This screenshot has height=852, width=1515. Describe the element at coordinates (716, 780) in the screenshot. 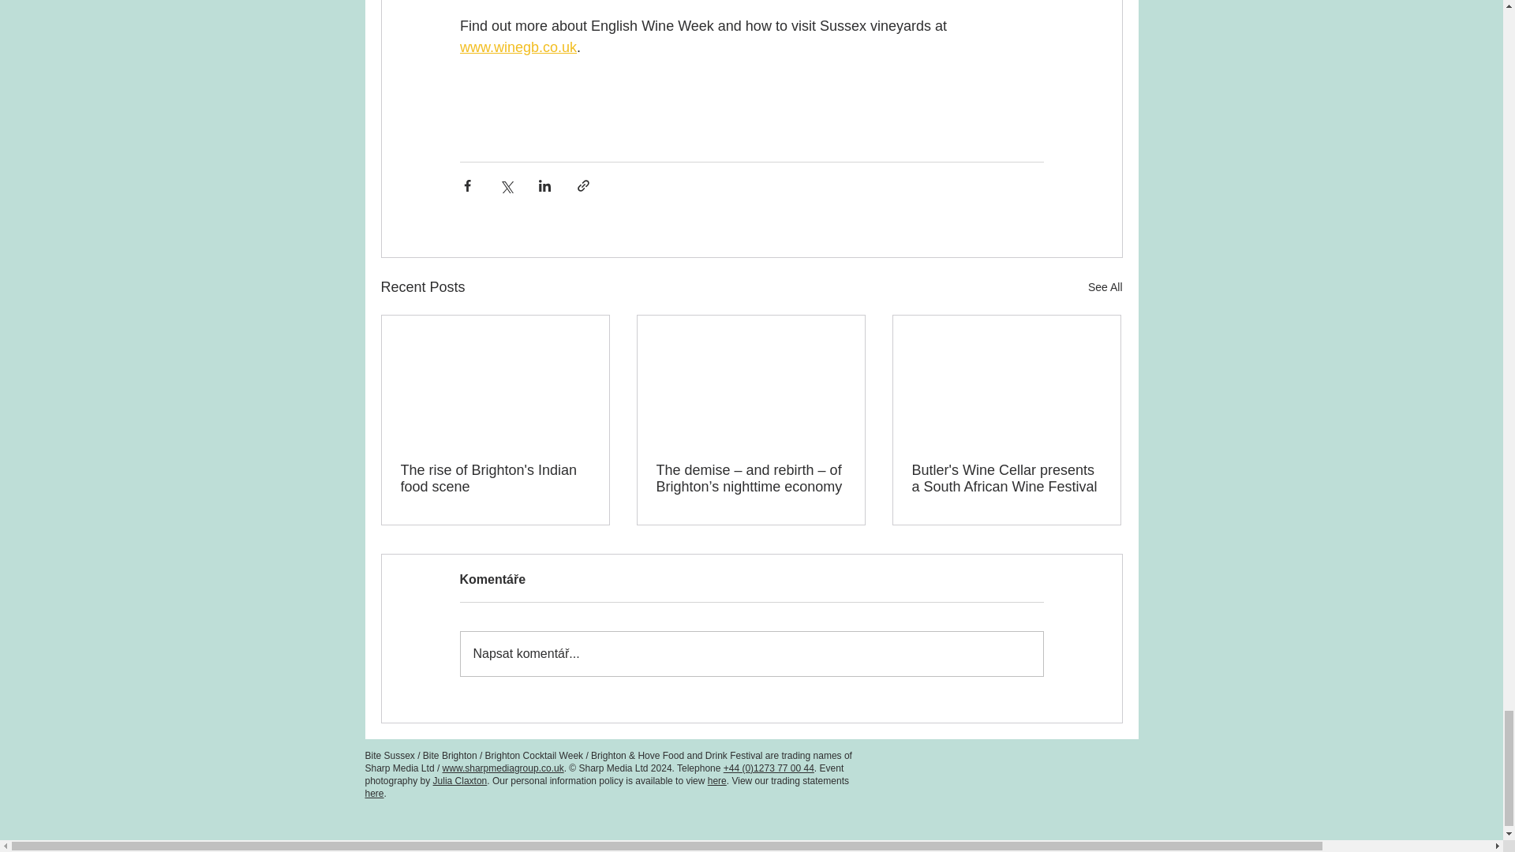

I see `here` at that location.